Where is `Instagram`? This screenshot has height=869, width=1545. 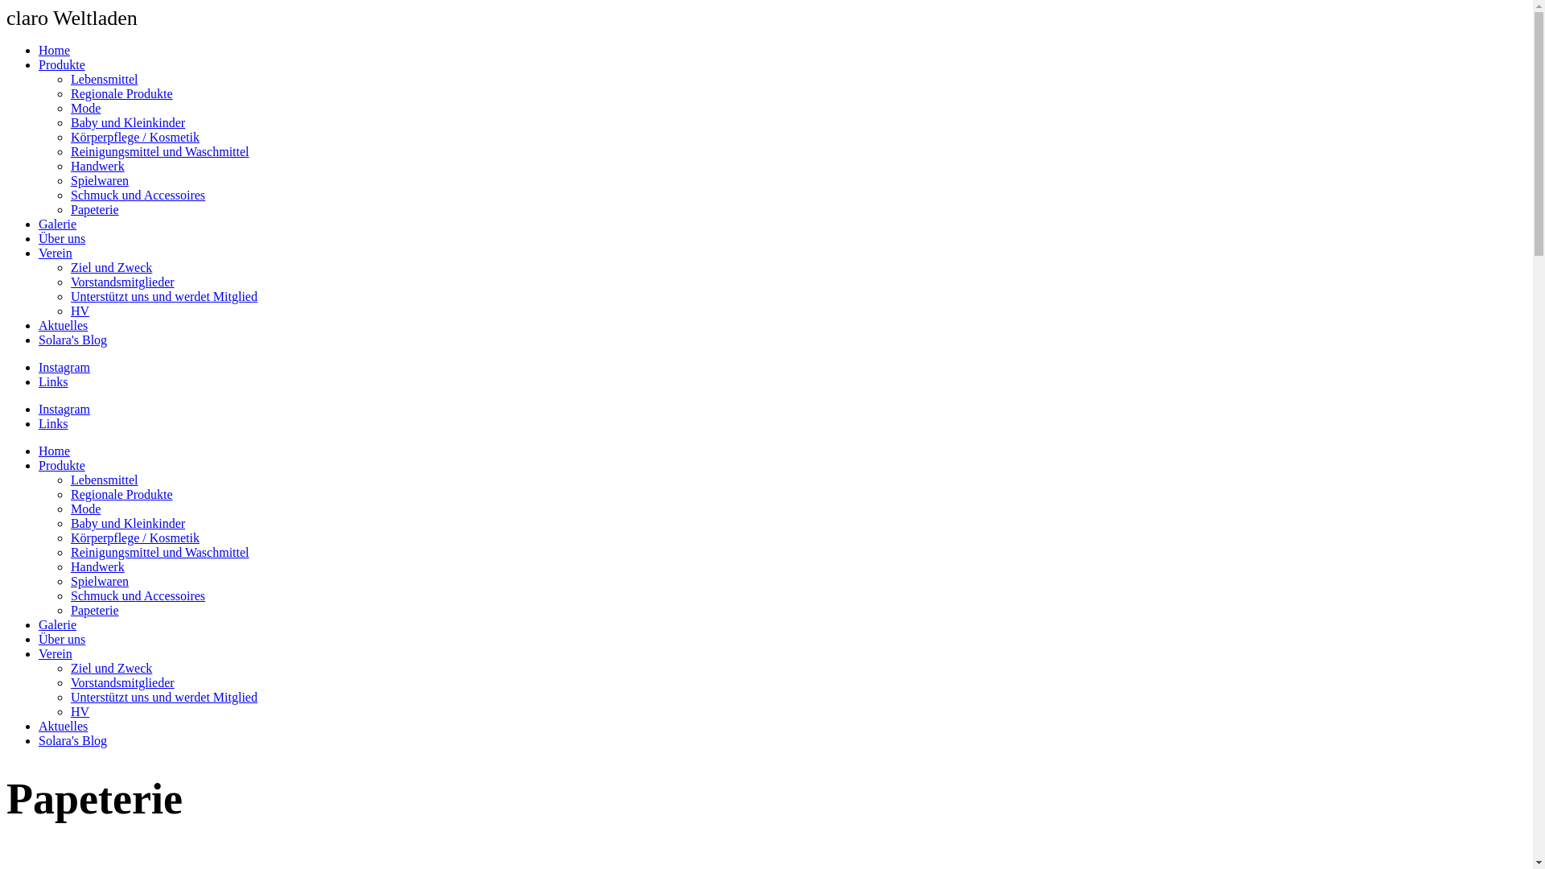
Instagram is located at coordinates (64, 367).